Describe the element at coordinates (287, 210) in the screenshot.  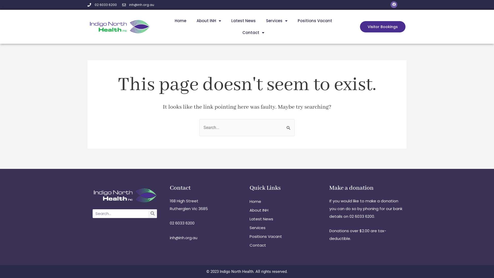
I see `About INH` at that location.